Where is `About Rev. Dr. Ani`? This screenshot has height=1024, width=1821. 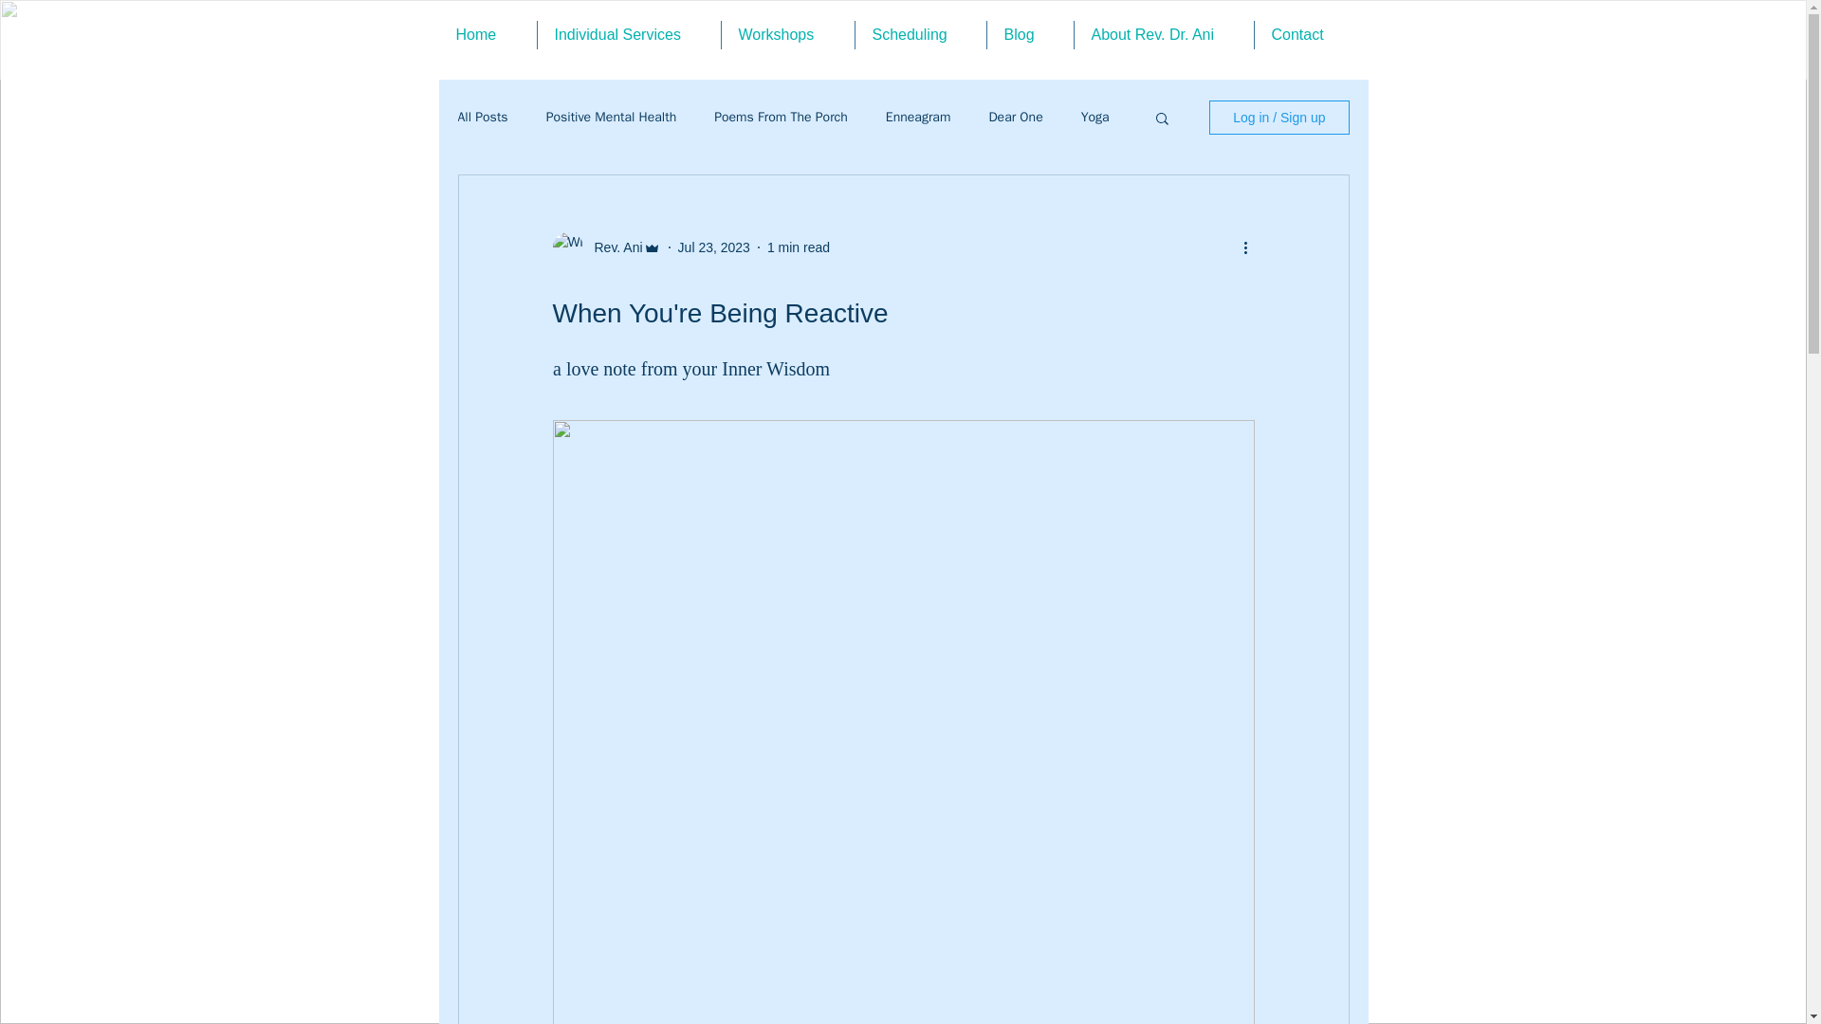 About Rev. Dr. Ani is located at coordinates (1163, 34).